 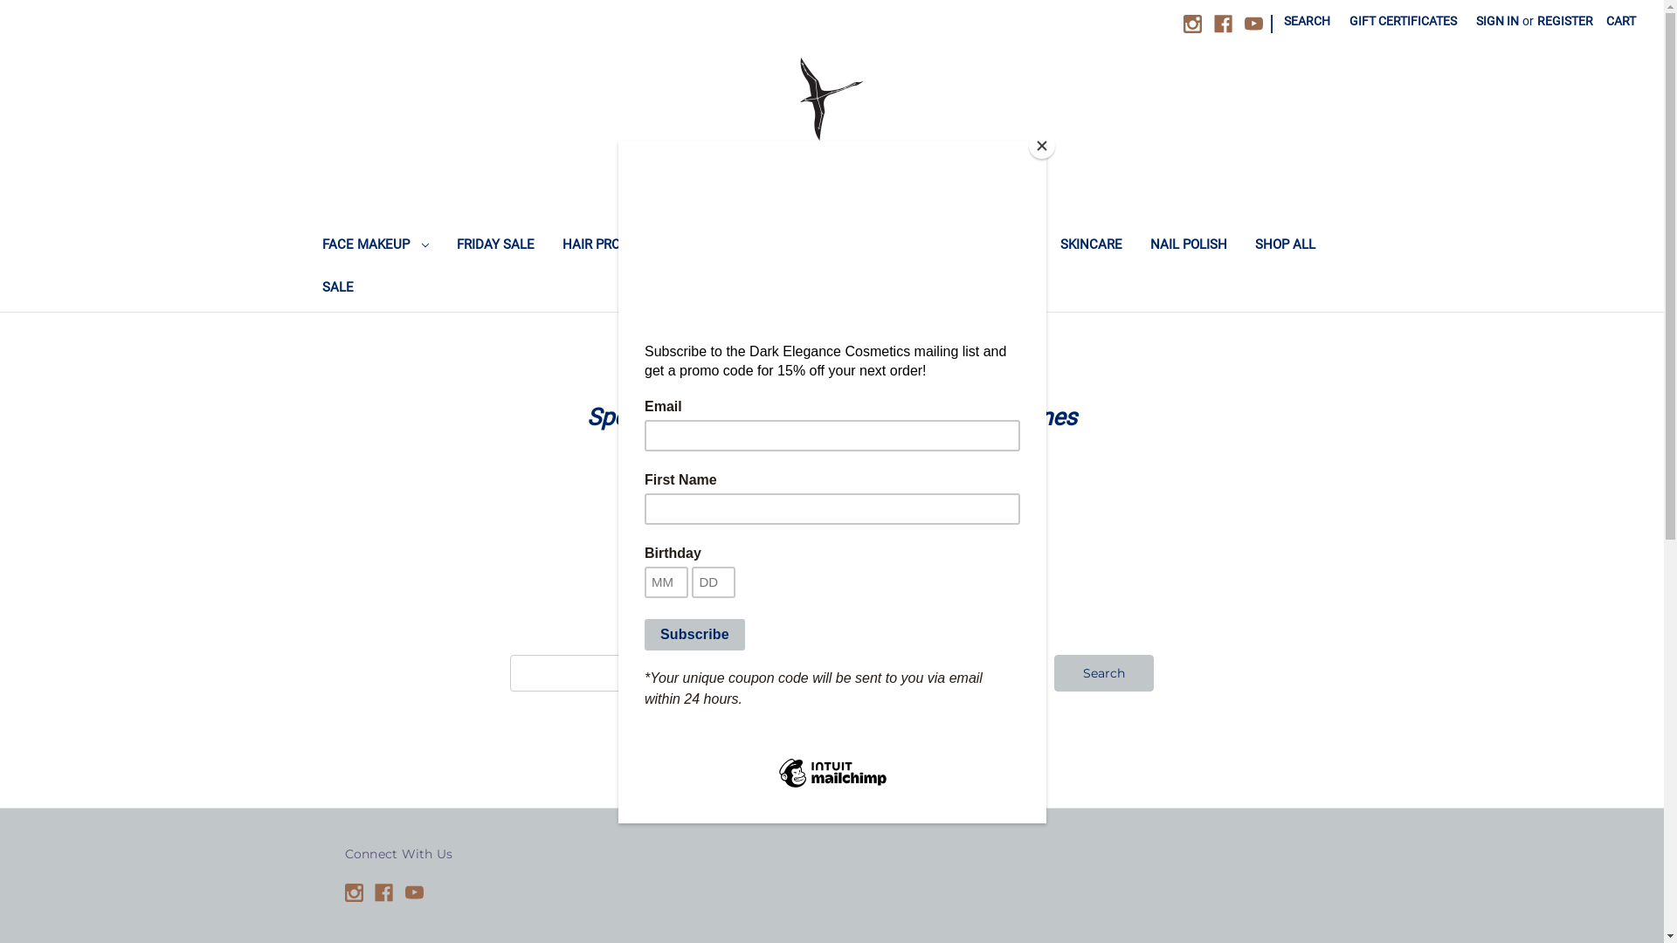 I want to click on GIFT CERTIFICATES, so click(x=1403, y=21).